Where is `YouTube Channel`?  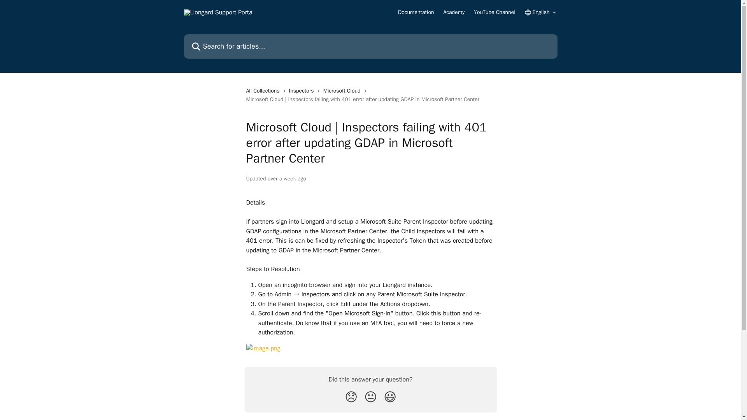 YouTube Channel is located at coordinates (494, 12).